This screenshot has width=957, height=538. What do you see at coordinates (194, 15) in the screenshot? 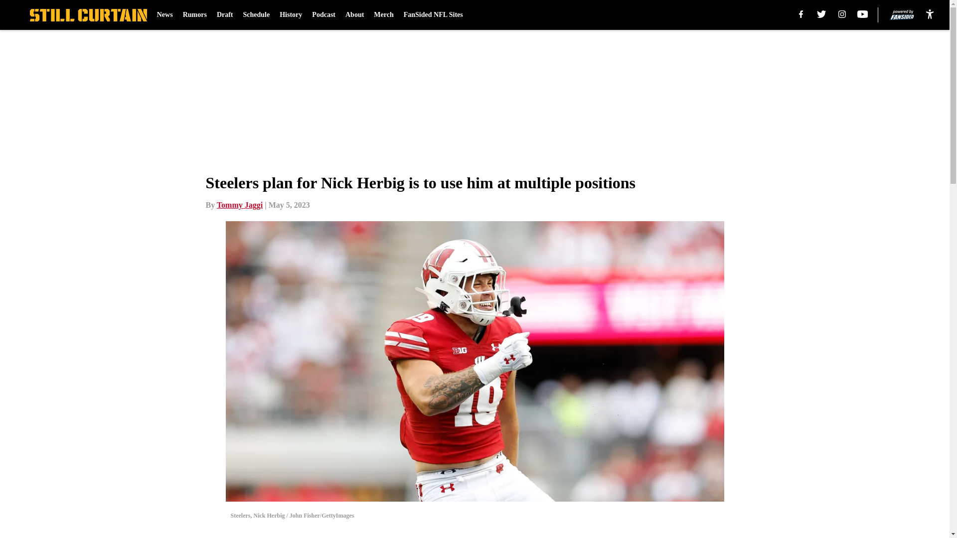
I see `Rumors` at bounding box center [194, 15].